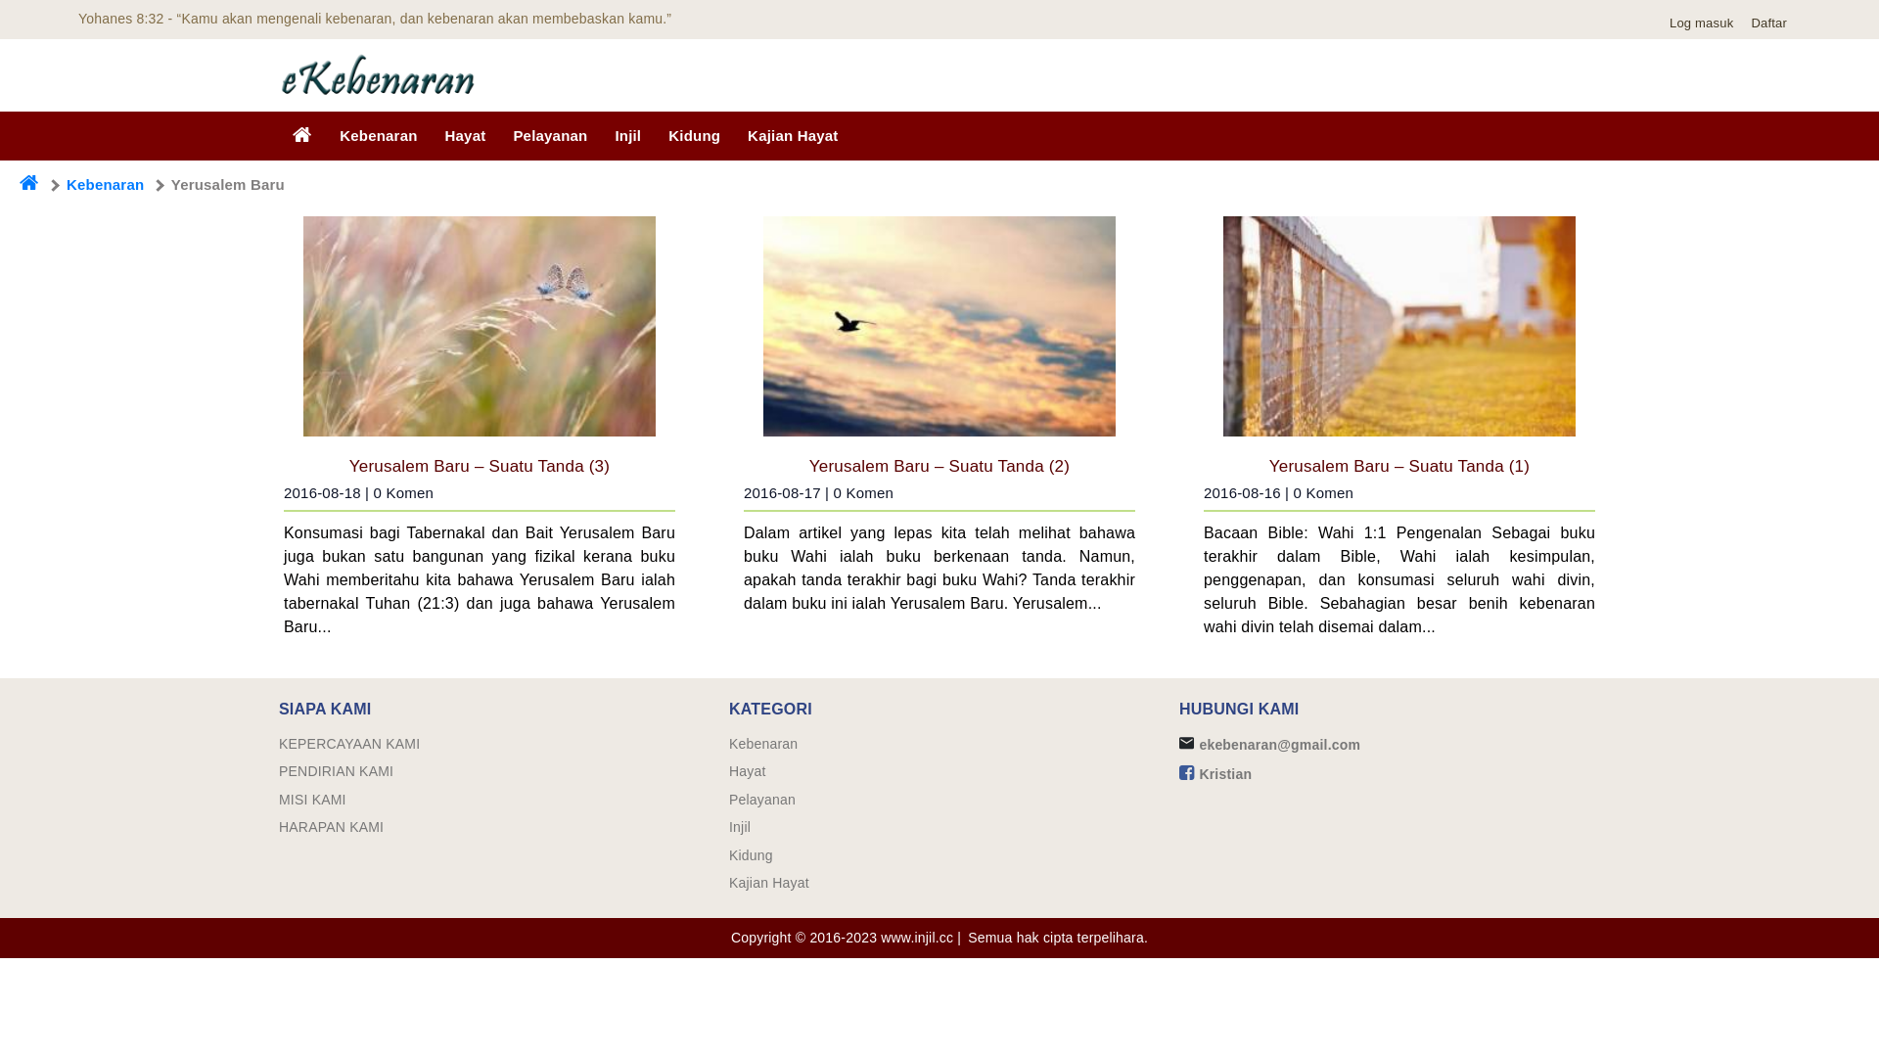  I want to click on Kajian Hayat, so click(769, 883).